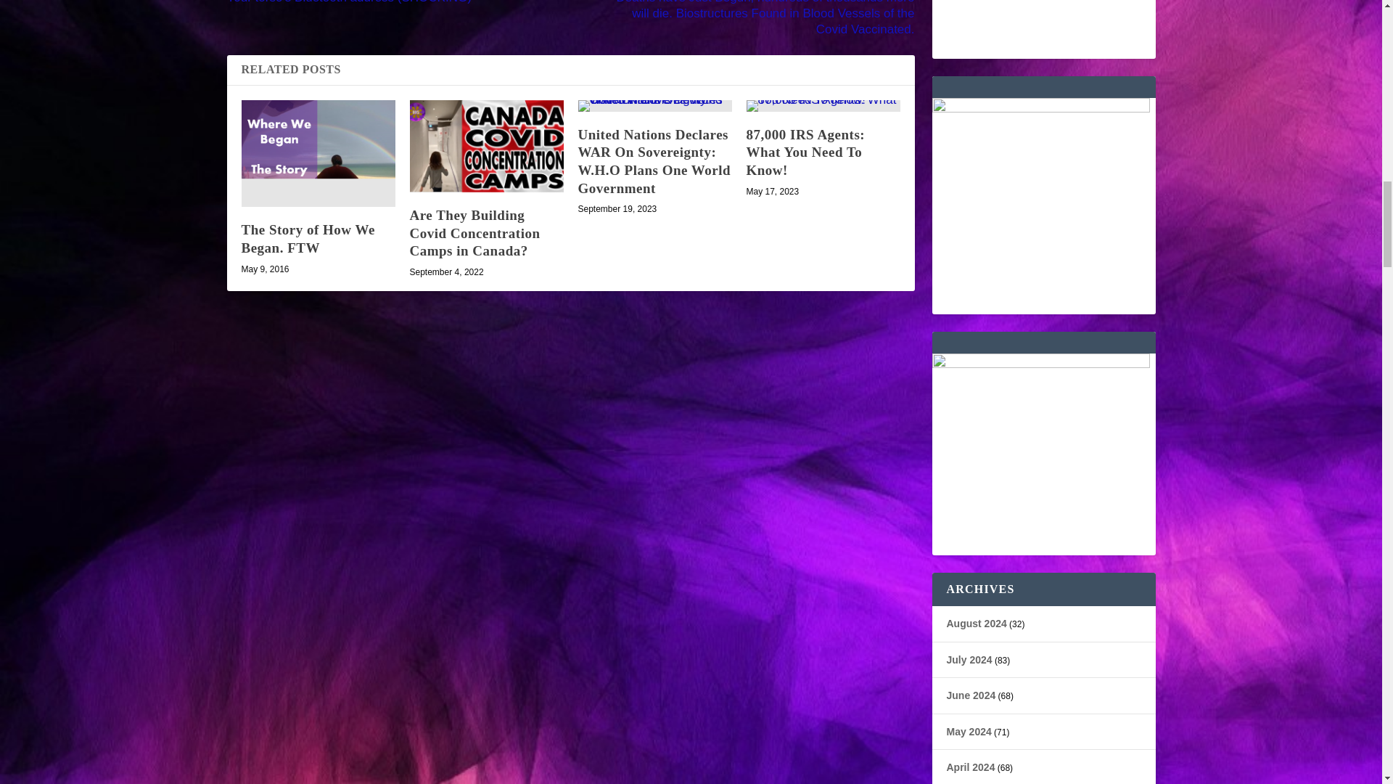 Image resolution: width=1393 pixels, height=784 pixels. I want to click on August 2024, so click(975, 624).